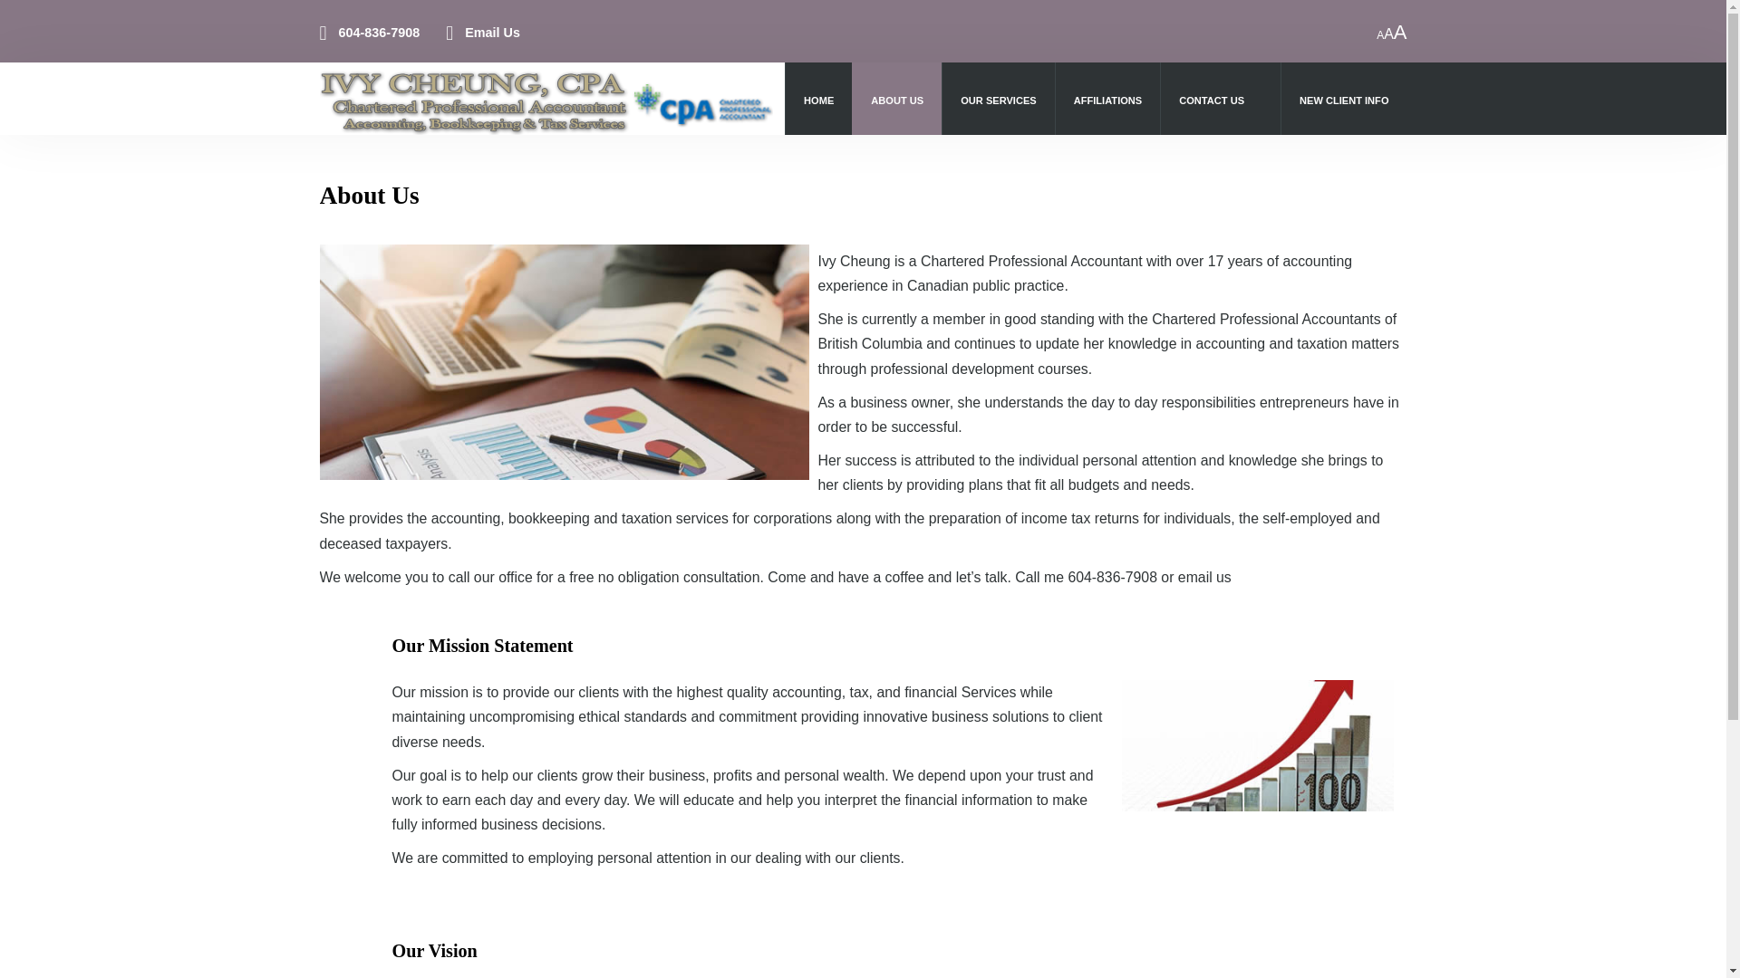  I want to click on NEW CLIENT INFO, so click(1344, 101).